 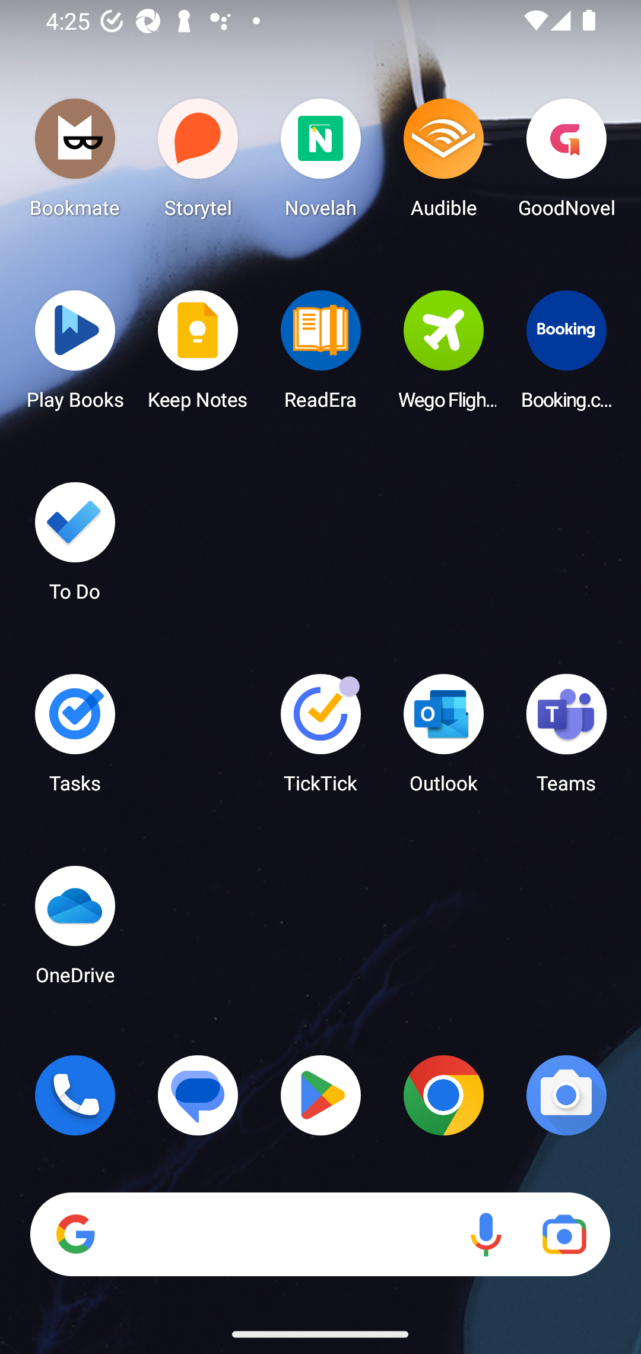 I want to click on Voice search, so click(x=485, y=1235).